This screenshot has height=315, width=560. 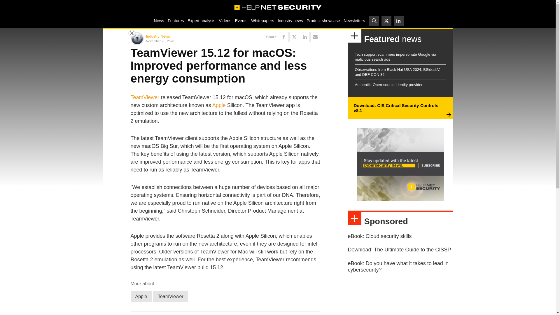 What do you see at coordinates (290, 20) in the screenshot?
I see `Industry news` at bounding box center [290, 20].